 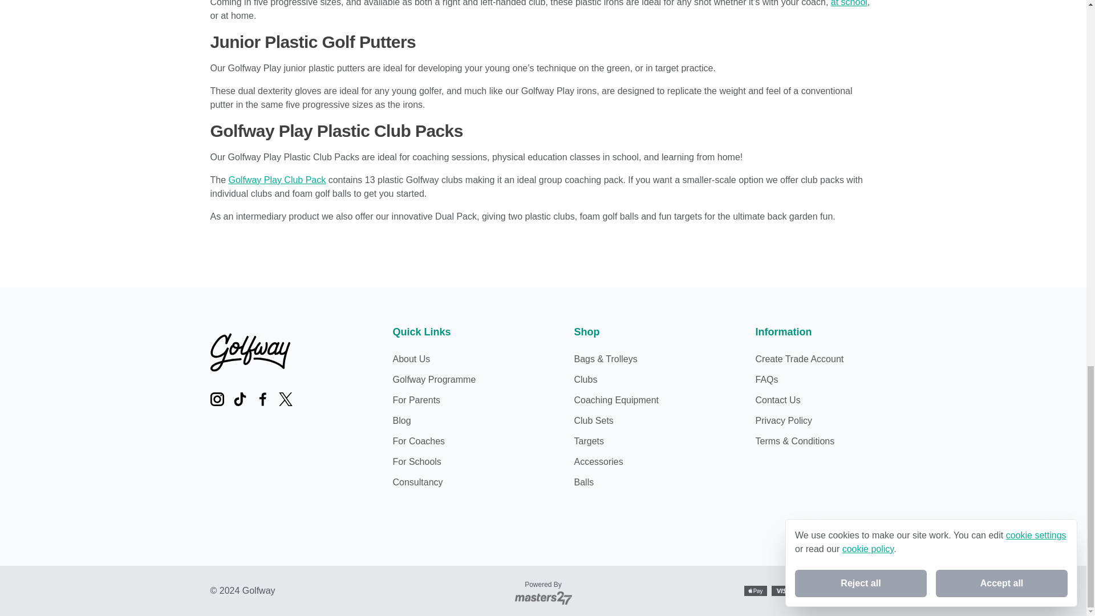 I want to click on Instagram, so click(x=217, y=399).